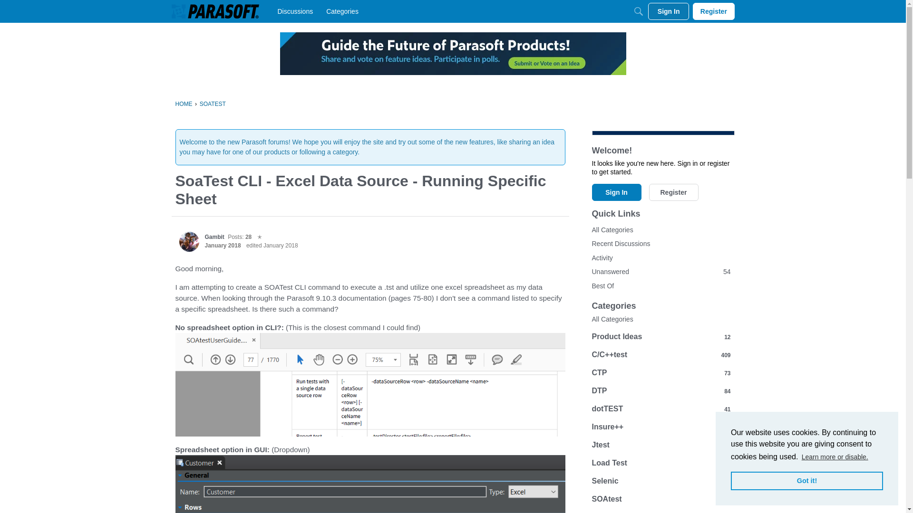  What do you see at coordinates (189, 242) in the screenshot?
I see `Gambit` at bounding box center [189, 242].